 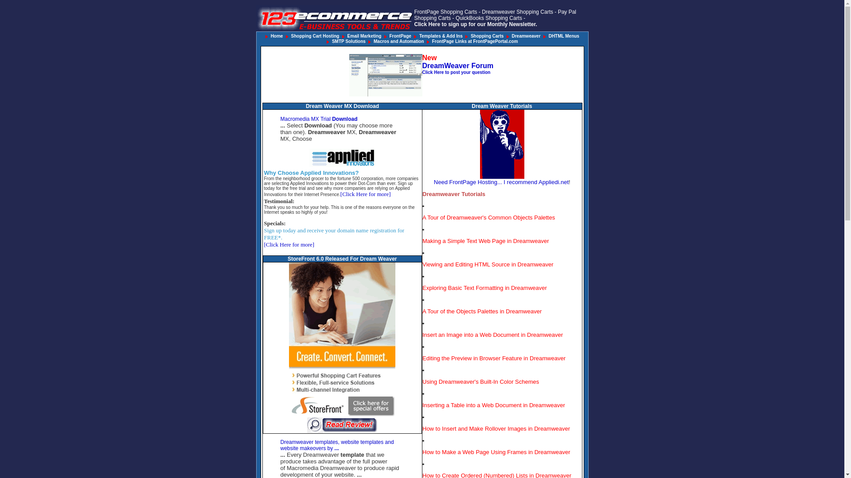 What do you see at coordinates (485, 288) in the screenshot?
I see `Exploring Basic Text Formatting in Dreamweaver` at bounding box center [485, 288].